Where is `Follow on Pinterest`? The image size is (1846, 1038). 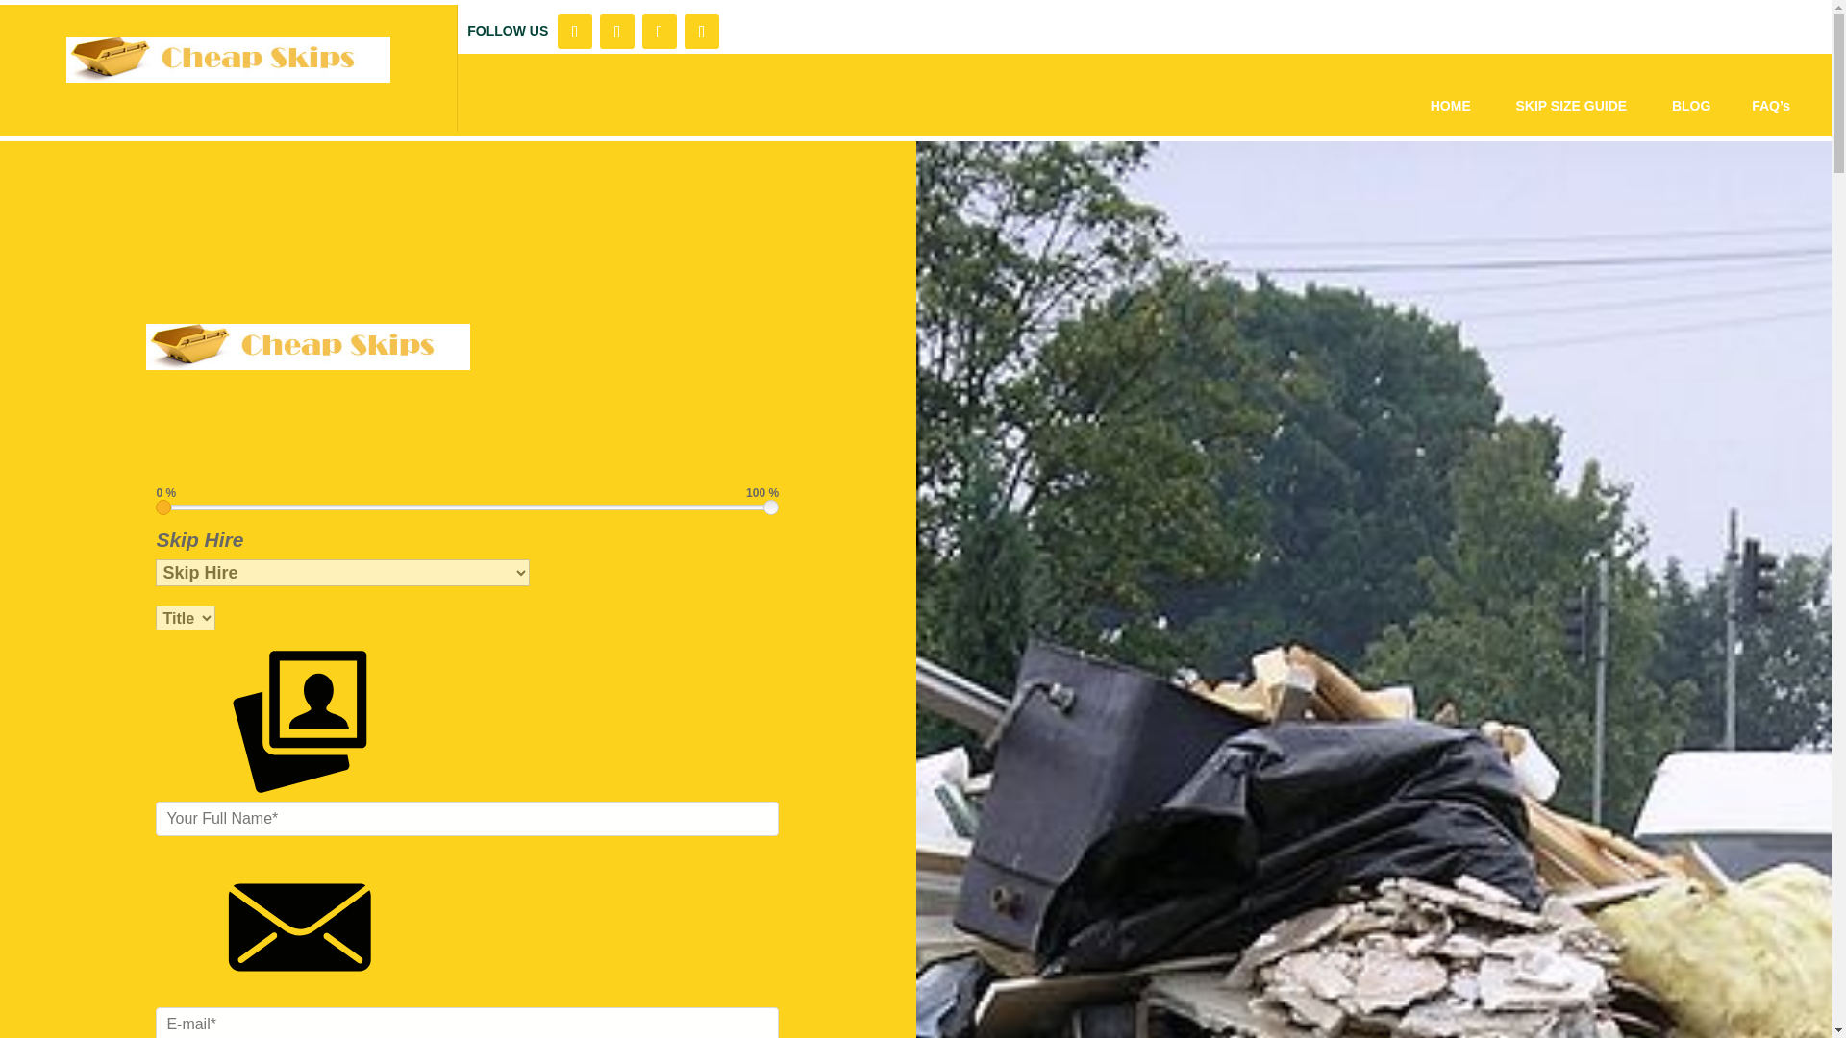 Follow on Pinterest is located at coordinates (702, 31).